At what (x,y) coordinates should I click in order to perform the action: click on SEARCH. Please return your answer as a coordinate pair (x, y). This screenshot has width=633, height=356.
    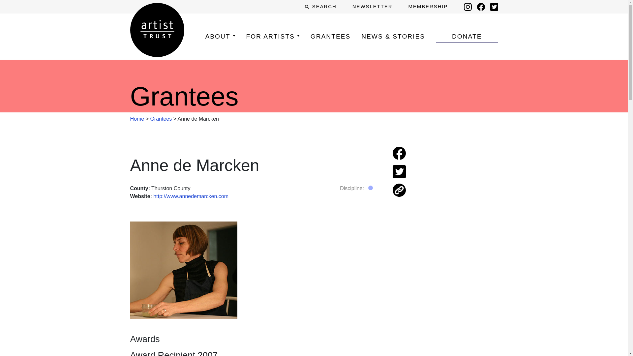
    Looking at the image, I should click on (320, 7).